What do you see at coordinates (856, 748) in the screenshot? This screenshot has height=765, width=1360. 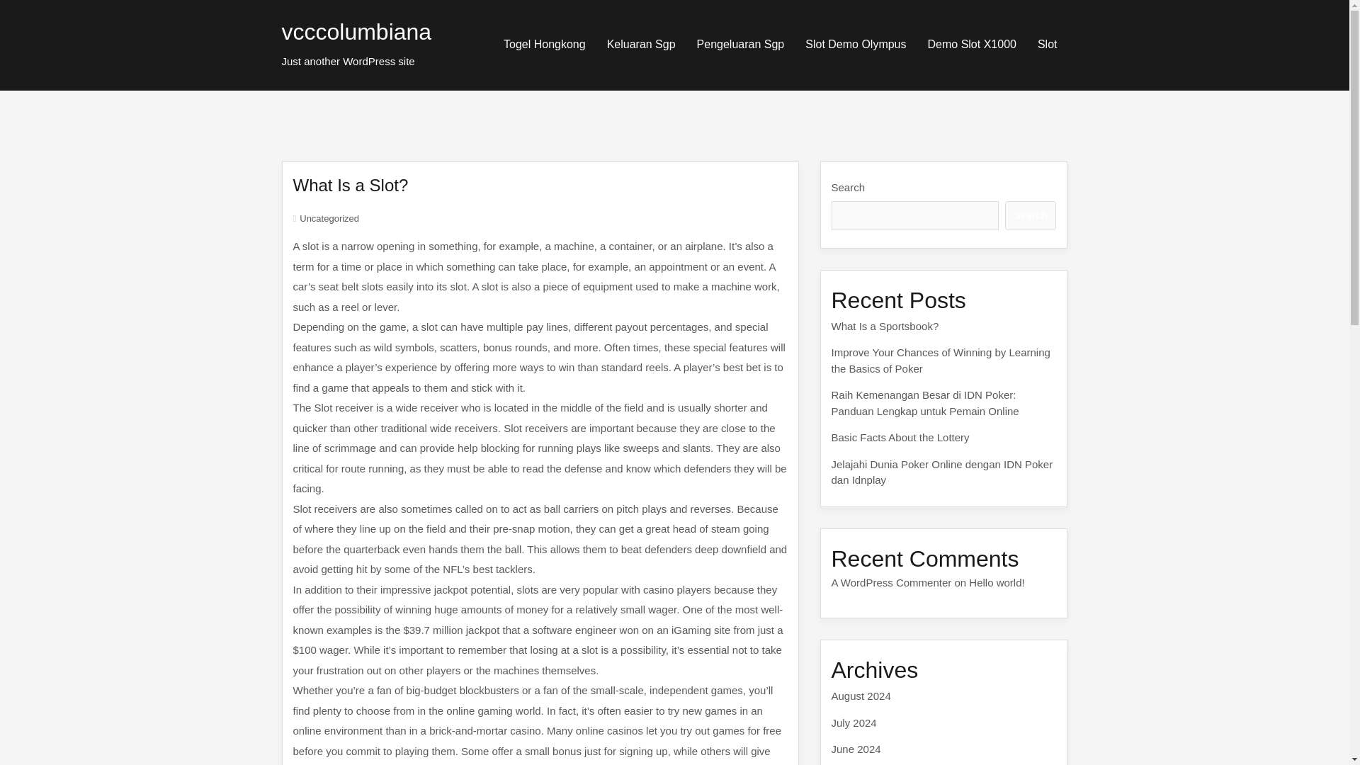 I see `June 2024` at bounding box center [856, 748].